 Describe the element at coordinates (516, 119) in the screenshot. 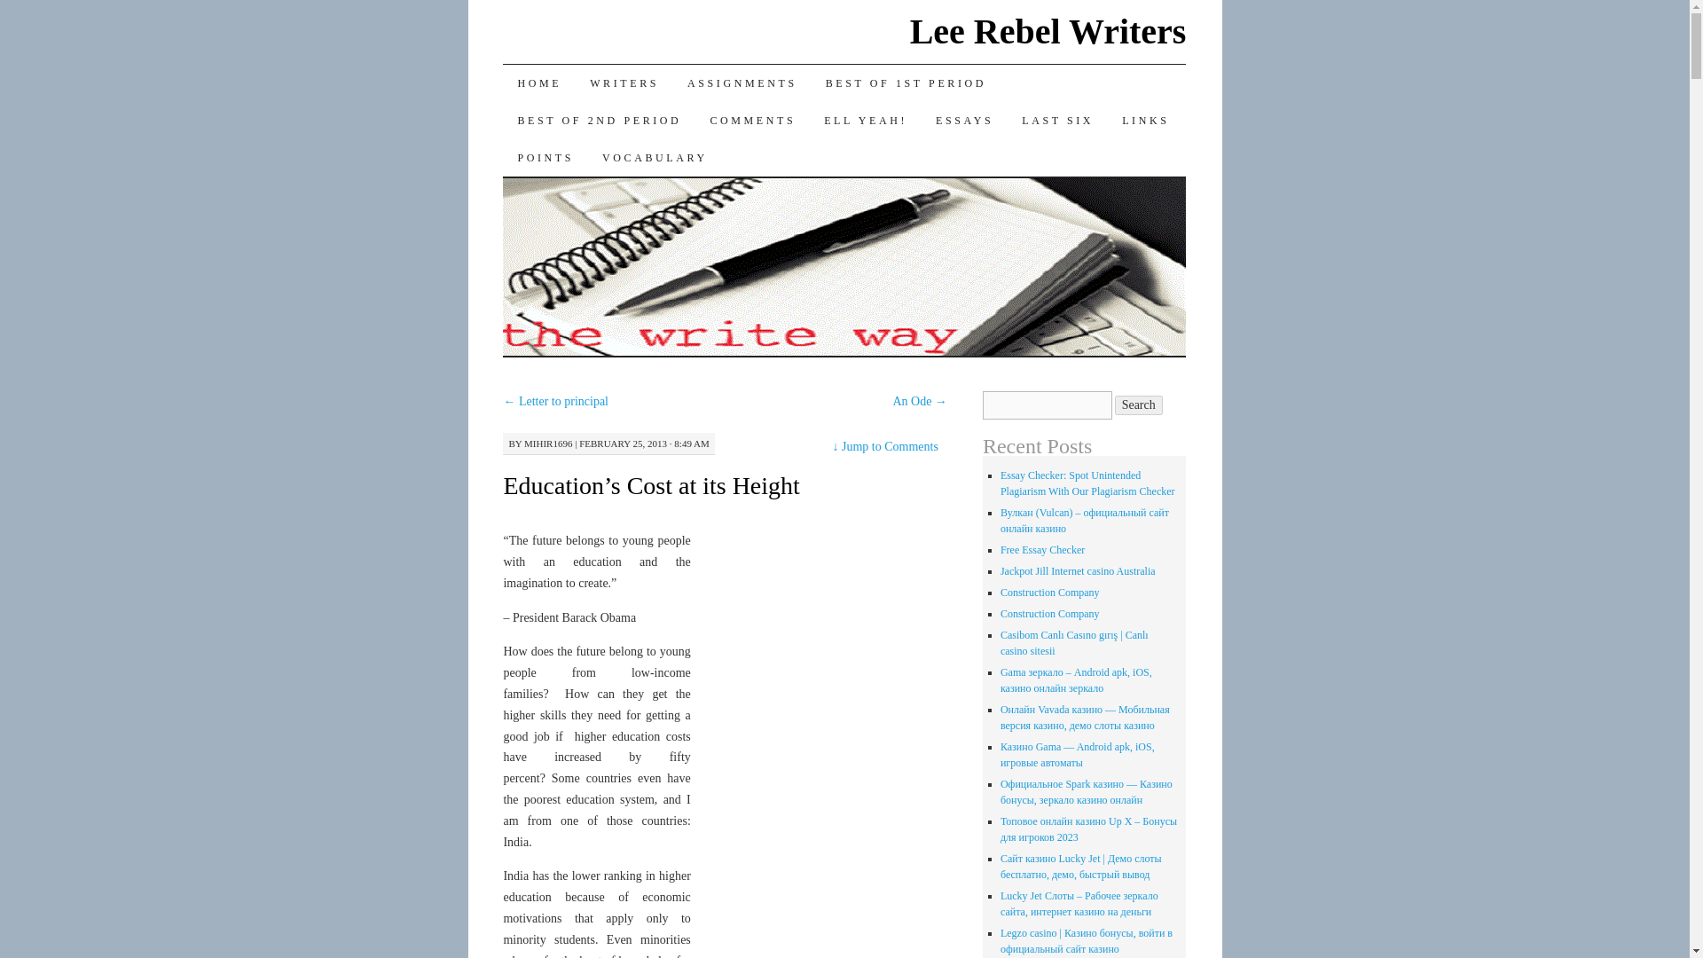

I see `SKIP TO CONTENT` at that location.